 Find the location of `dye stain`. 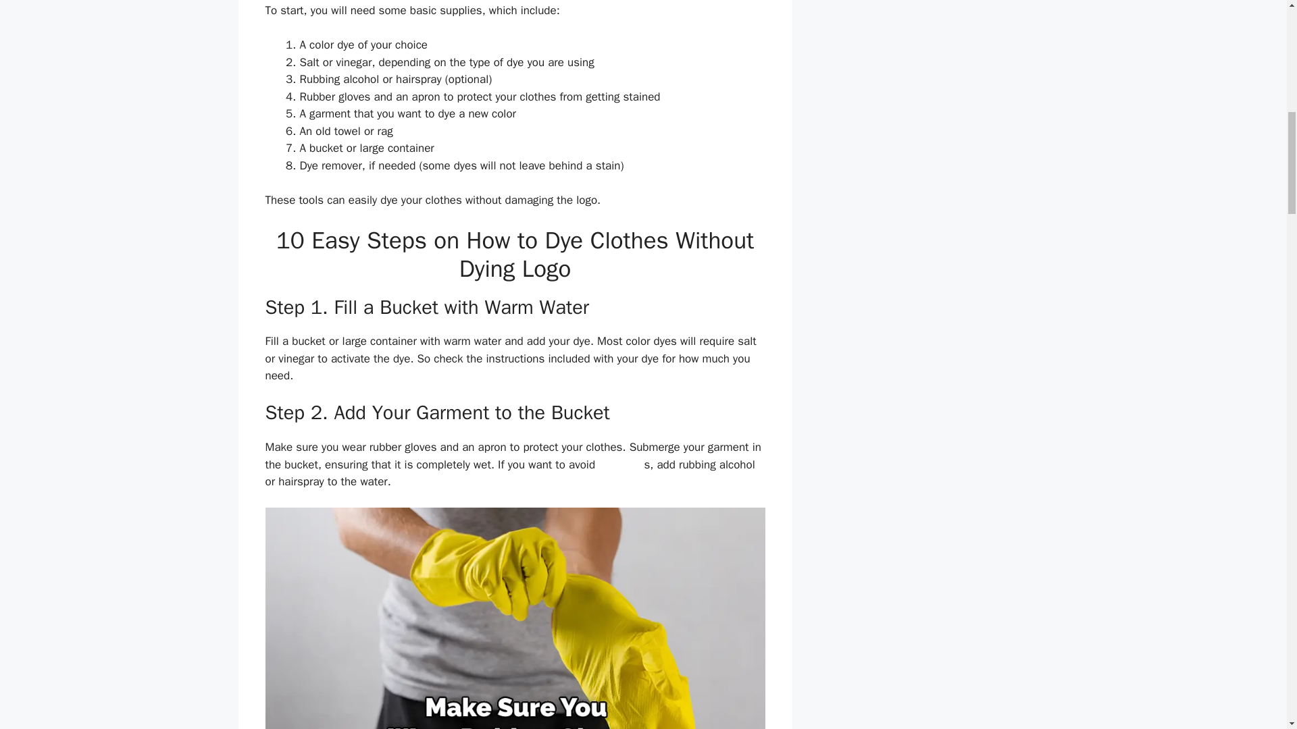

dye stain is located at coordinates (620, 464).